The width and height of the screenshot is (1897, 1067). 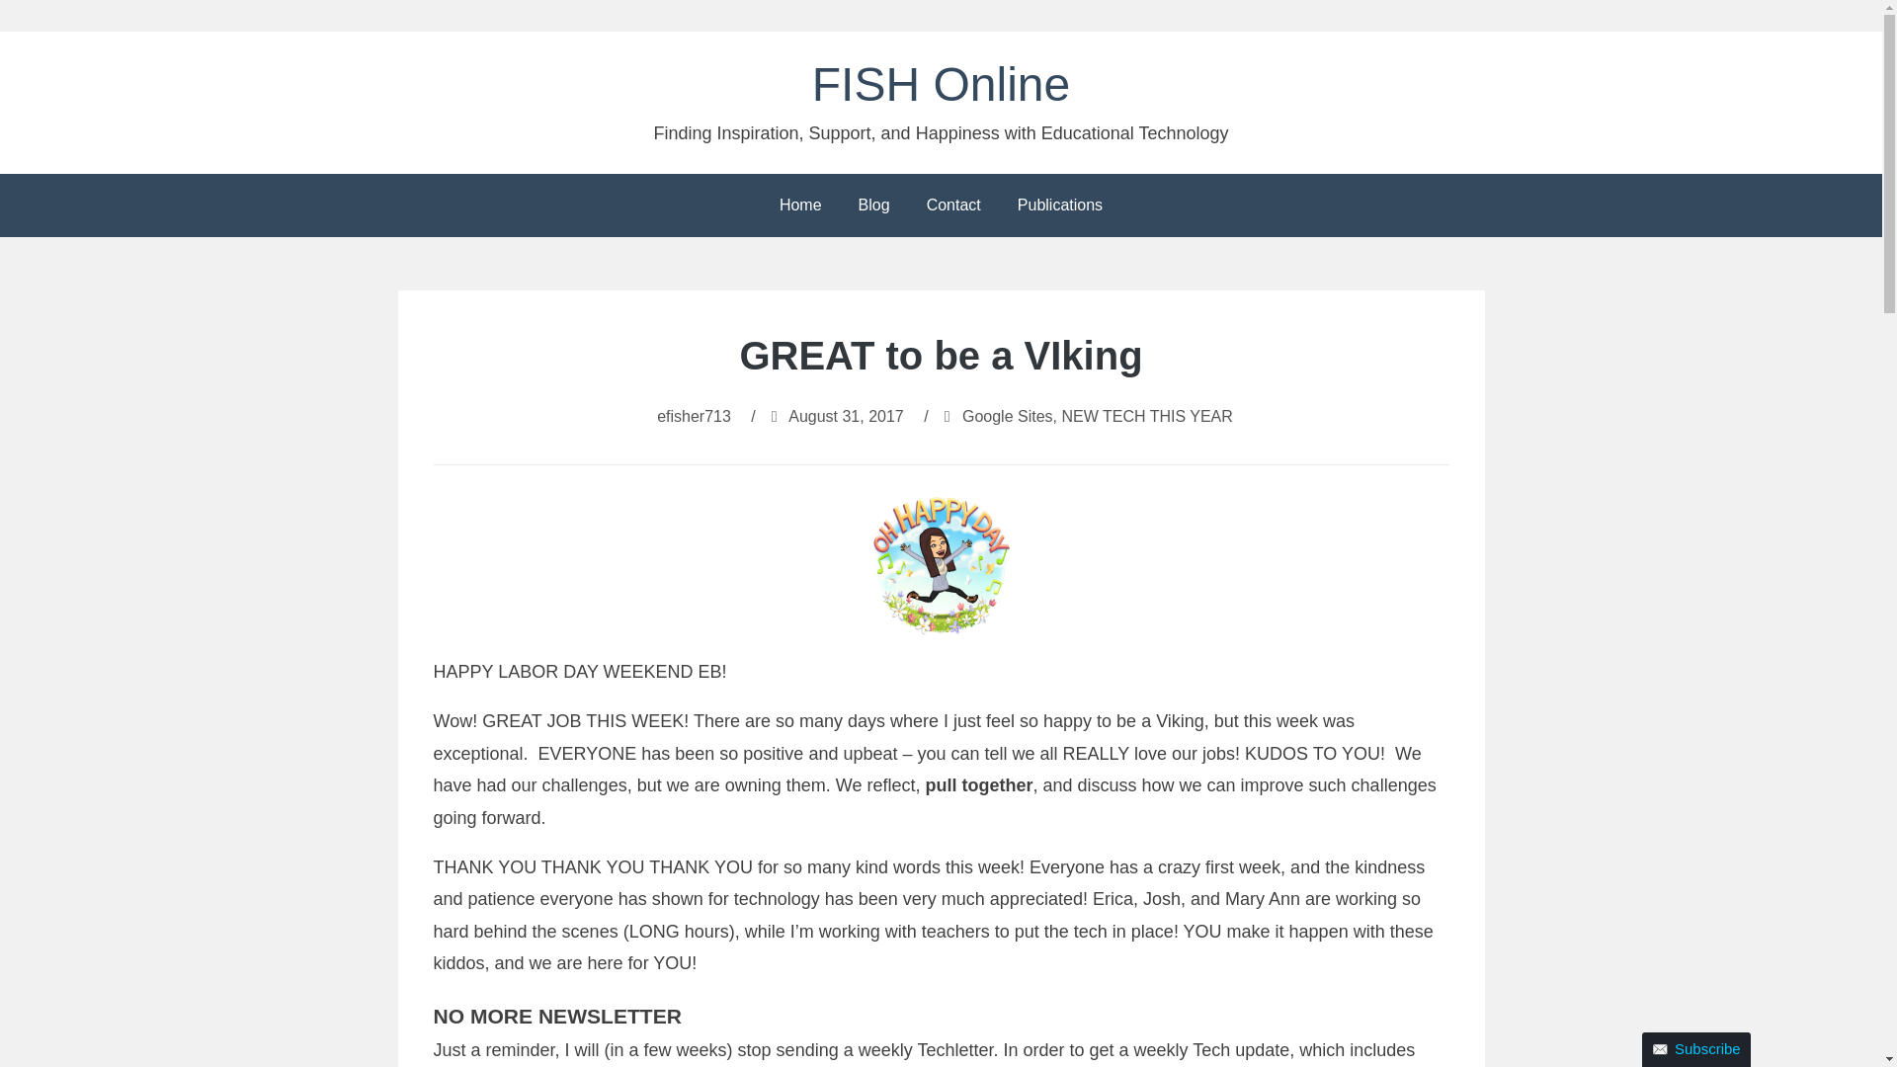 What do you see at coordinates (1696, 1049) in the screenshot?
I see `Subscribe` at bounding box center [1696, 1049].